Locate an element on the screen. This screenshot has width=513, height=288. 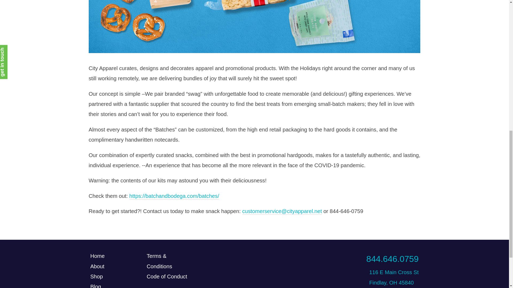
Shop is located at coordinates (96, 276).